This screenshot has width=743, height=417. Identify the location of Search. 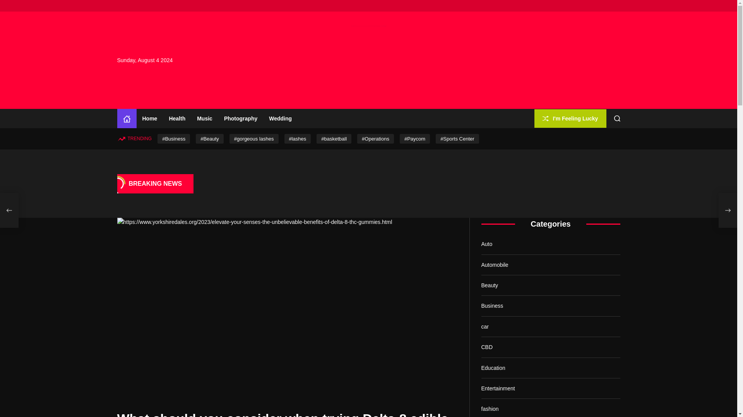
(617, 119).